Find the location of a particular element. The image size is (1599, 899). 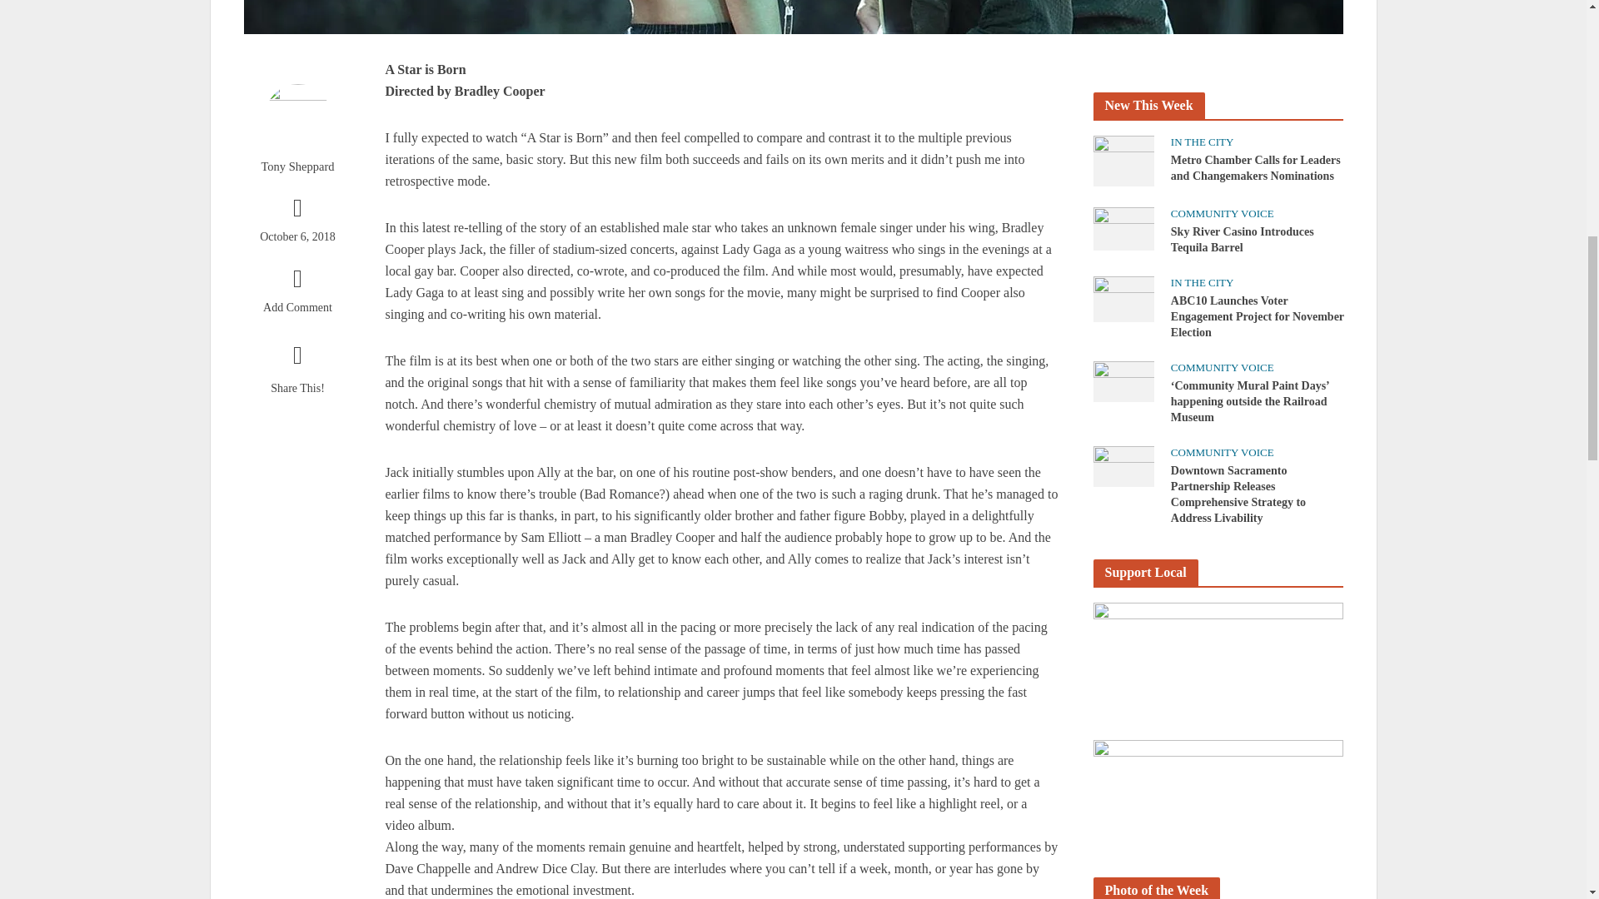

Sky River Casino Introduces Tequila Barrel is located at coordinates (1123, 226).